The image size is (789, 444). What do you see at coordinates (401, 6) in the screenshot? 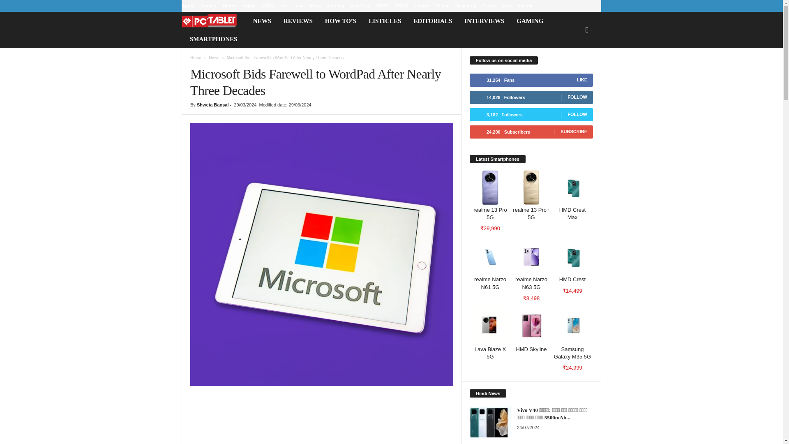
I see `POCO` at bounding box center [401, 6].